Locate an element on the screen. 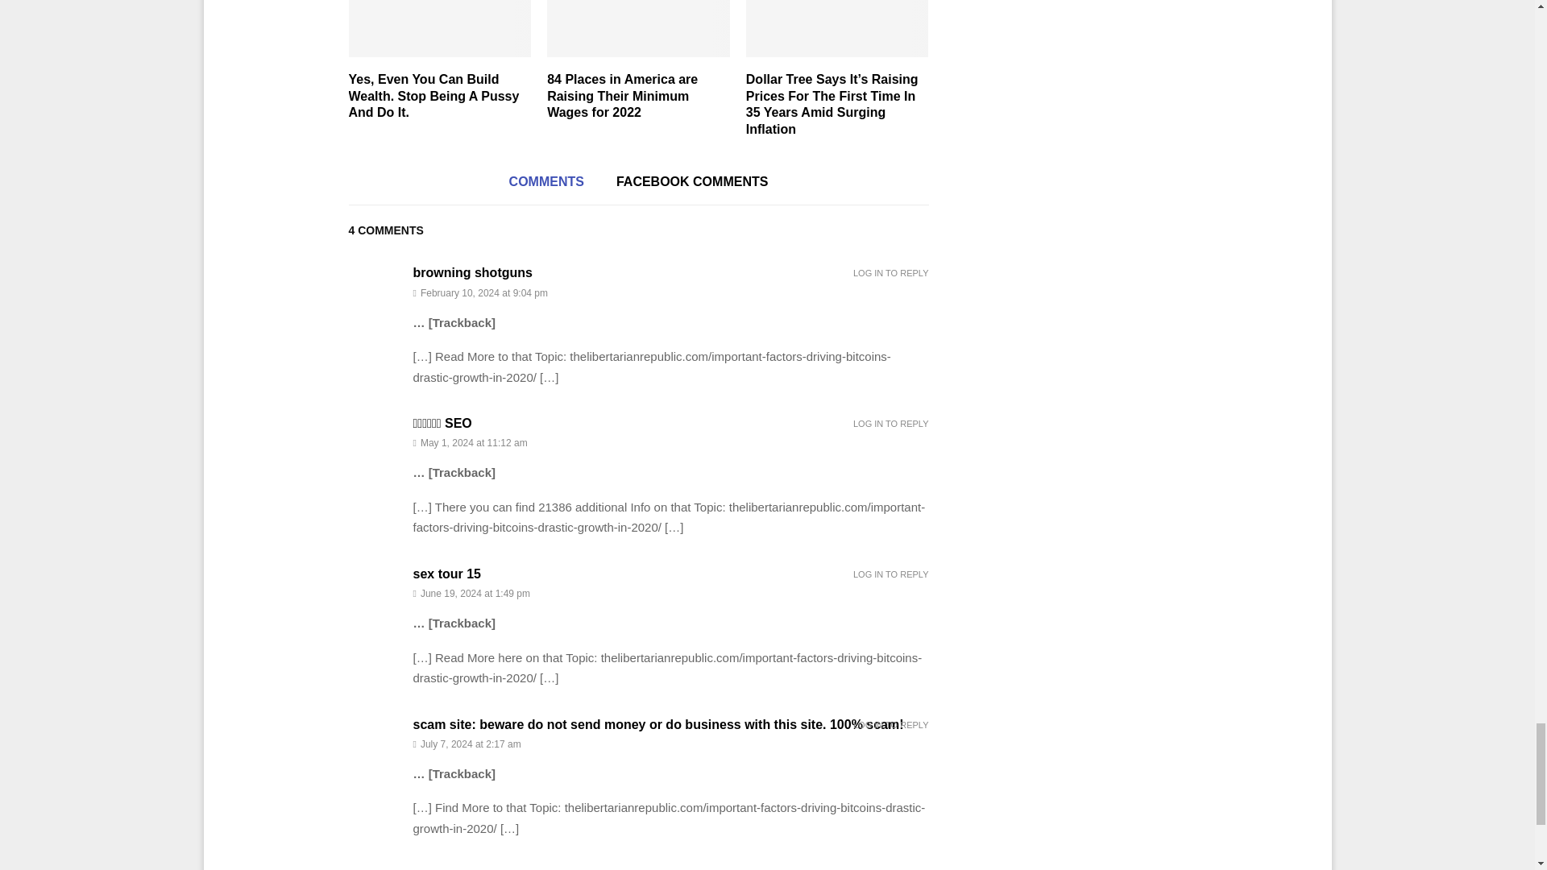 This screenshot has width=1547, height=870. Saturday, February 10, 2024, 9:04 pm is located at coordinates (670, 293).